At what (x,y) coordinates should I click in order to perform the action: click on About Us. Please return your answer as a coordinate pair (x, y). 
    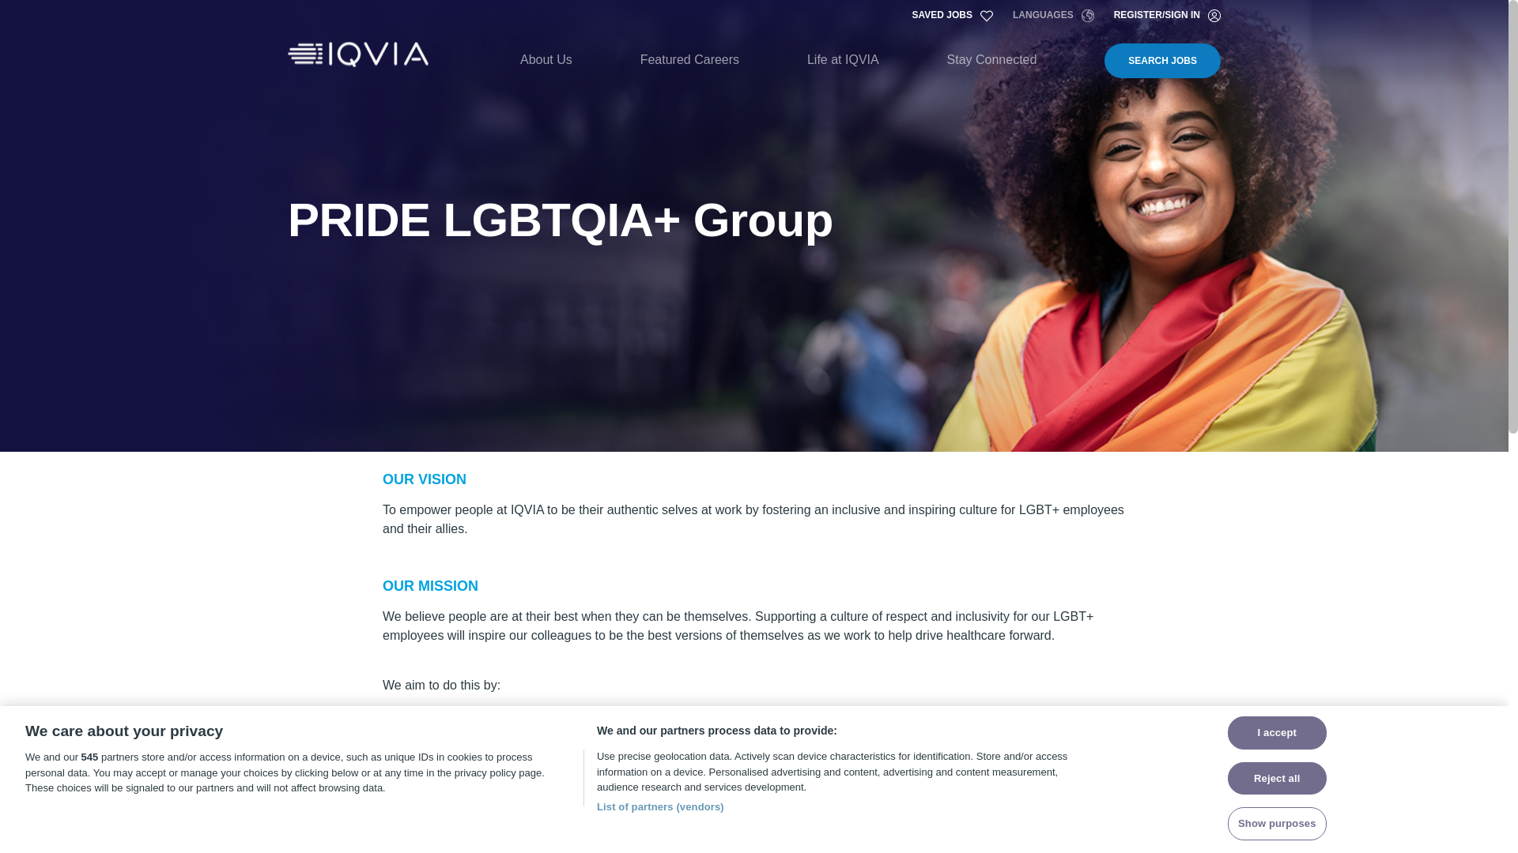
    Looking at the image, I should click on (546, 60).